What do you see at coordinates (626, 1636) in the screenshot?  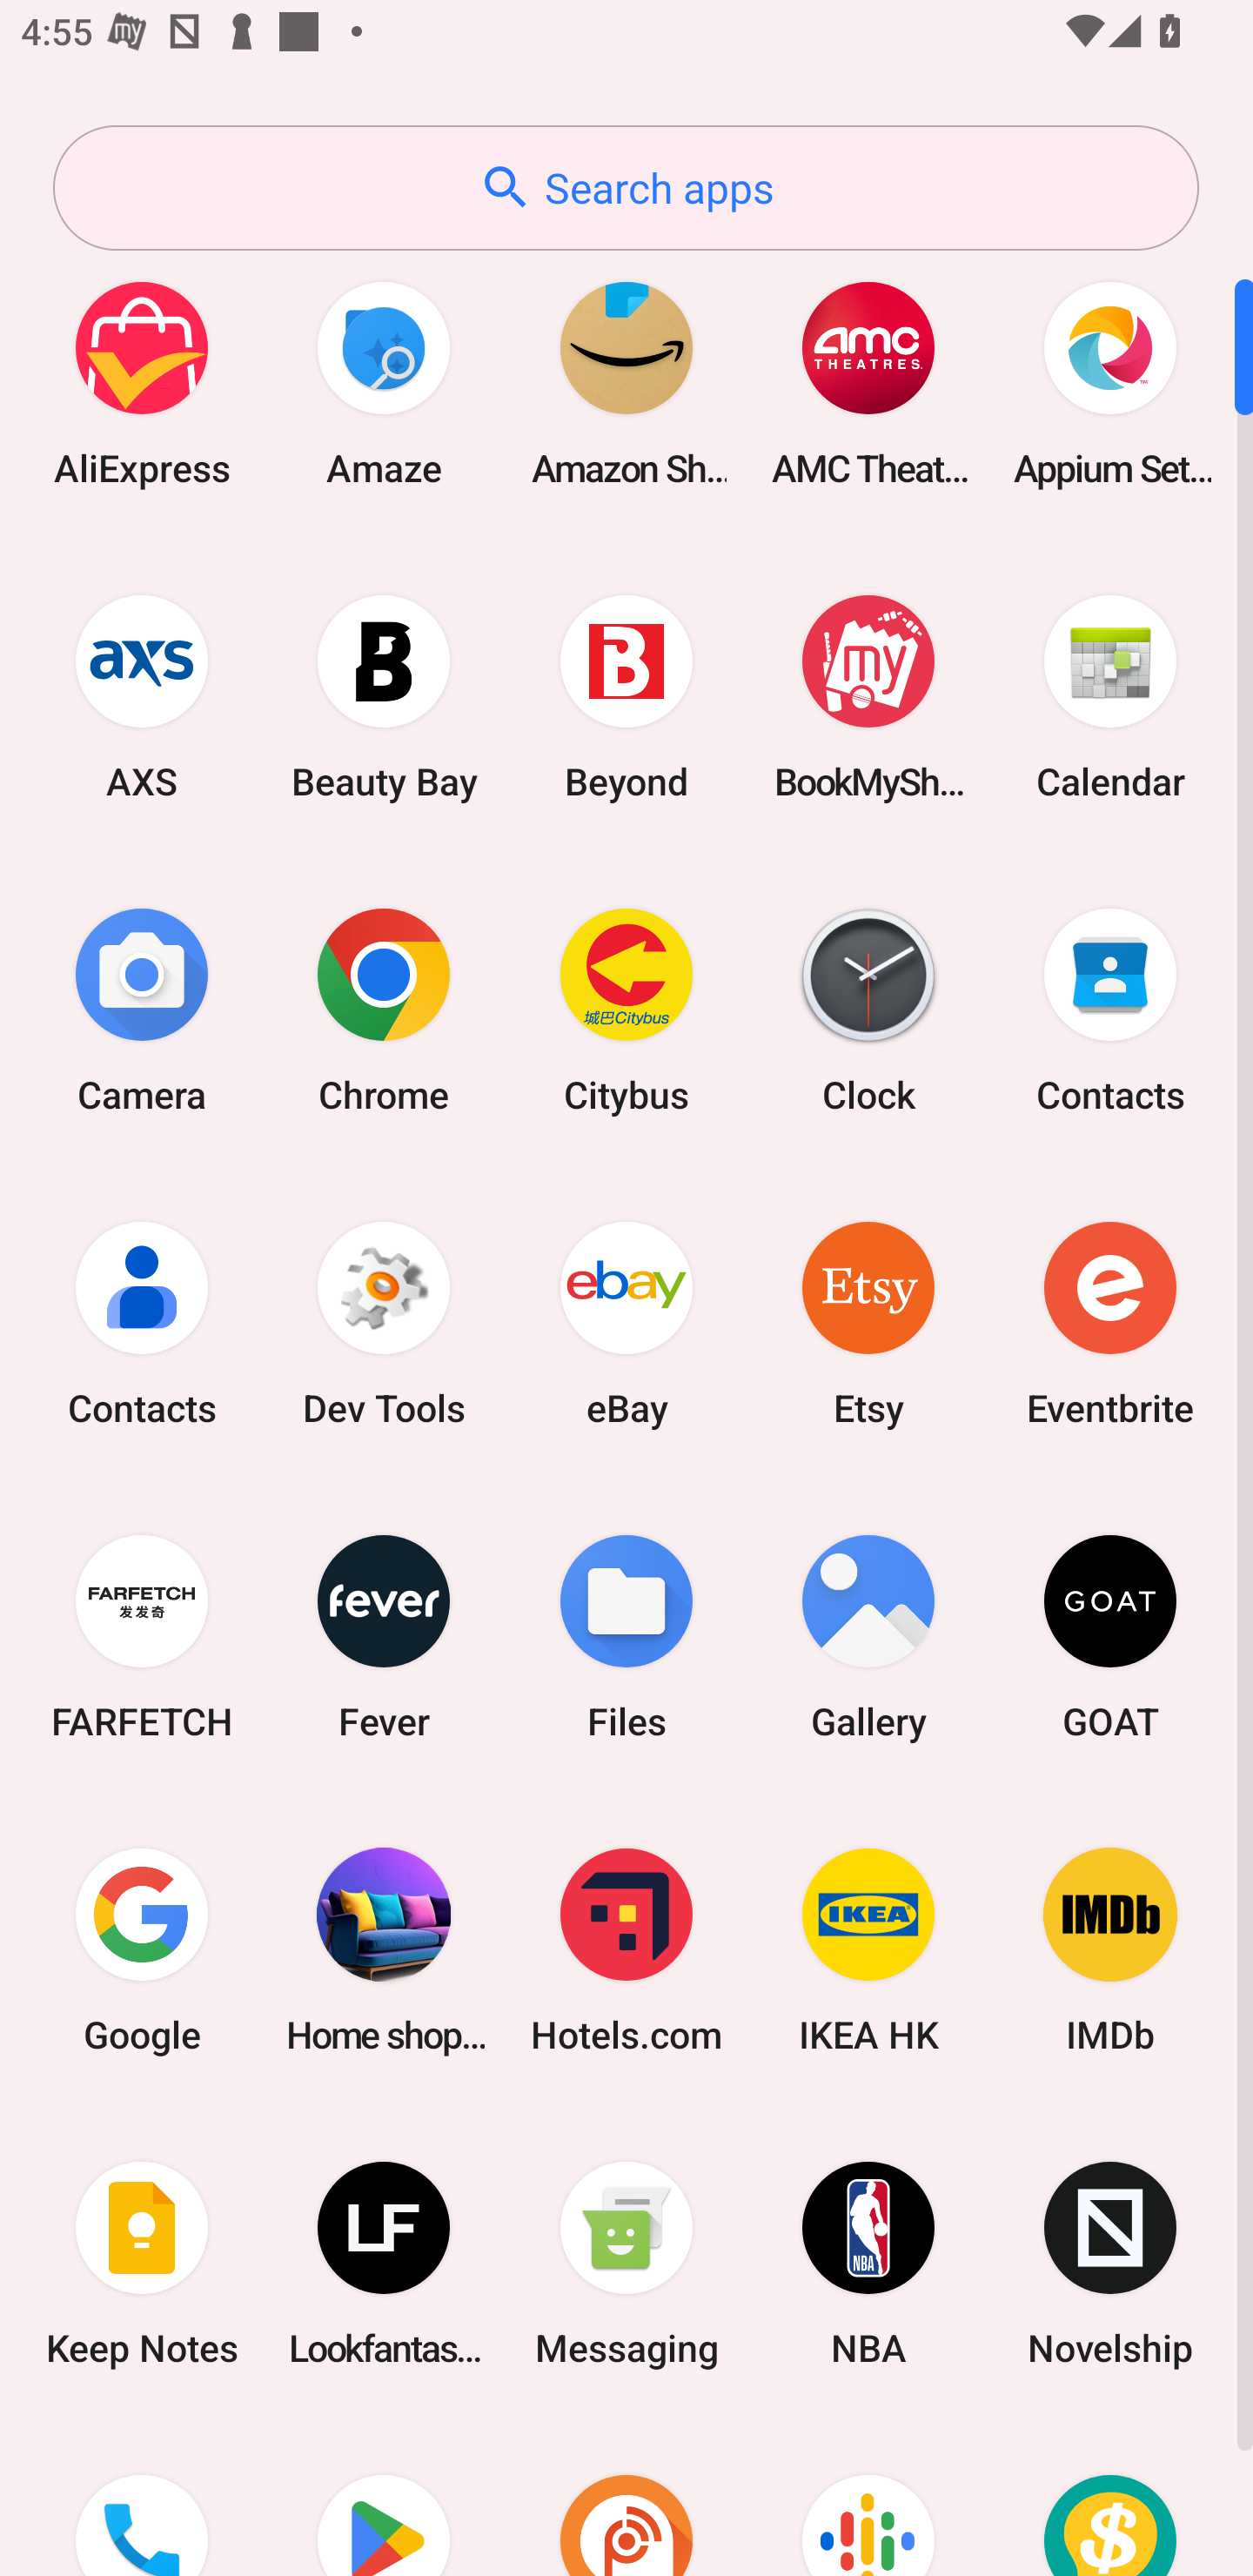 I see `Files` at bounding box center [626, 1636].